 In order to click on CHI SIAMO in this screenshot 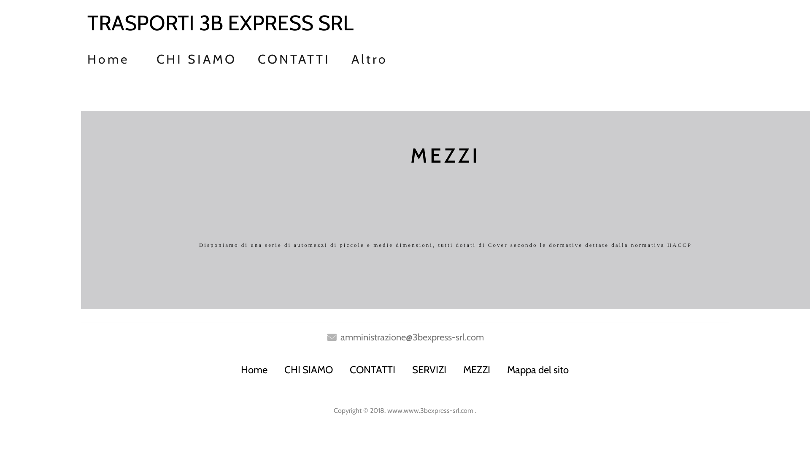, I will do `click(309, 370)`.